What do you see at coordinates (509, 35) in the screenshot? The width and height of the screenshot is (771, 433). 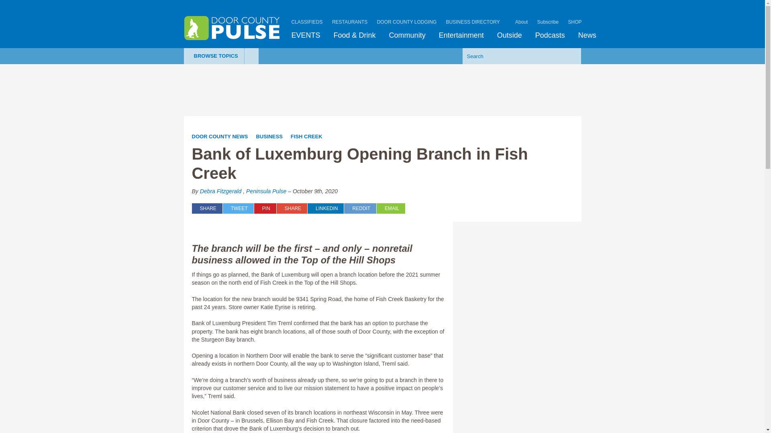 I see `Outside` at bounding box center [509, 35].